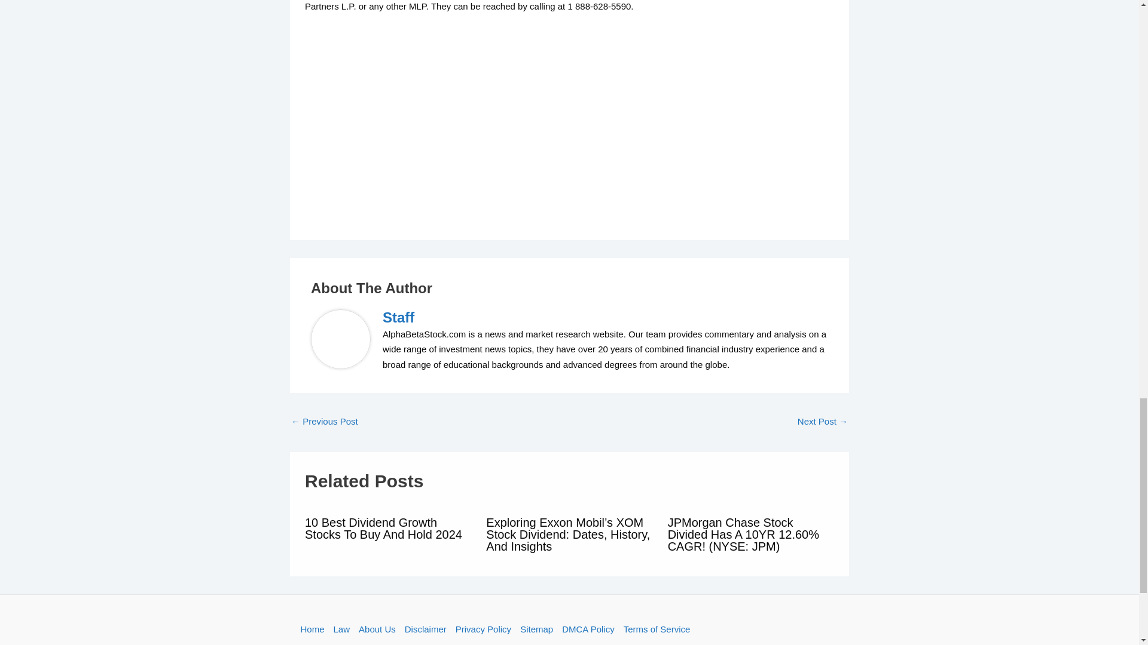 This screenshot has width=1148, height=645. Describe the element at coordinates (823, 422) in the screenshot. I see `Dividend Aristocrats Stocks to Watch` at that location.